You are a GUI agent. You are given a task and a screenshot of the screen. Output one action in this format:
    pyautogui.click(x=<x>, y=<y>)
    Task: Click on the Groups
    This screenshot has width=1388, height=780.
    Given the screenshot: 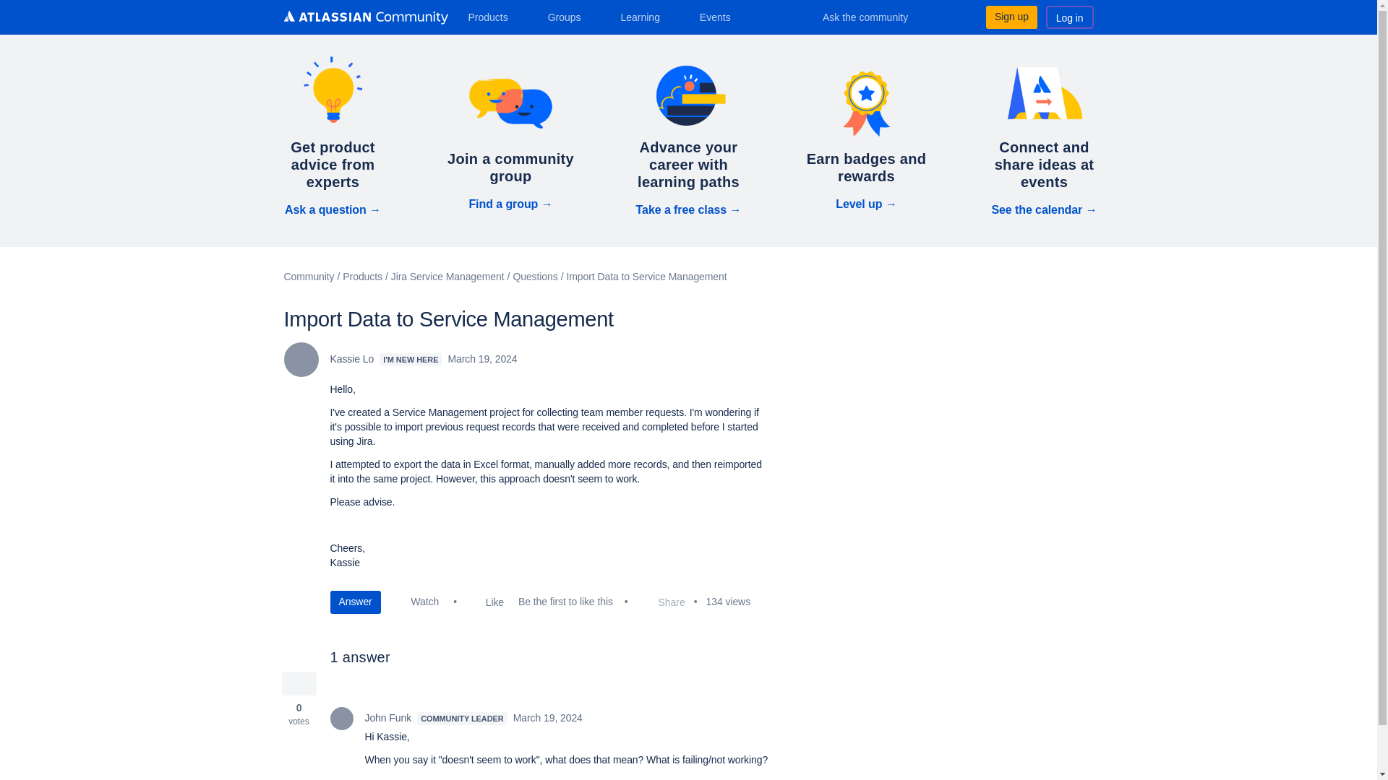 What is the action you would take?
    pyautogui.click(x=570, y=17)
    